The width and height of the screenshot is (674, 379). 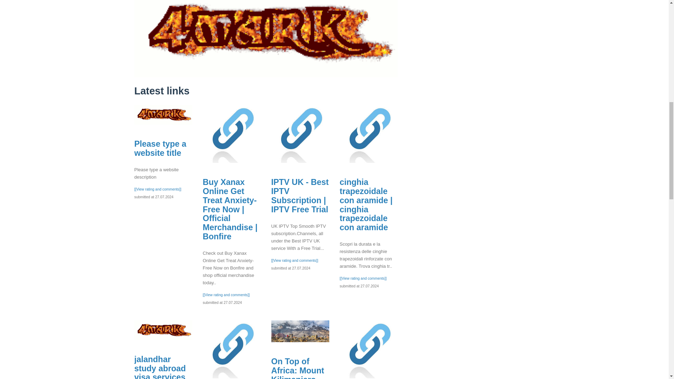 I want to click on jalandhar study abroad visa services, so click(x=163, y=330).